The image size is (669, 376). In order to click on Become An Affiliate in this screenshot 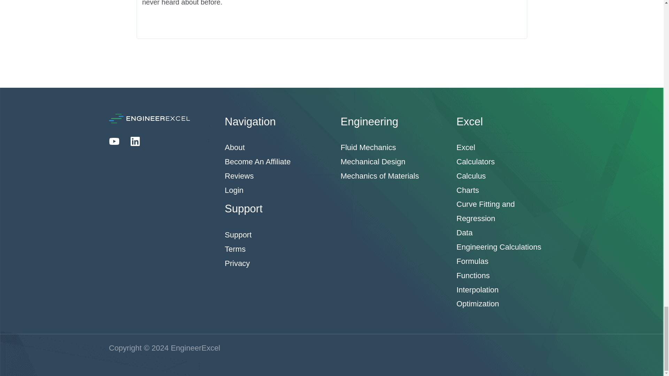, I will do `click(257, 162)`.